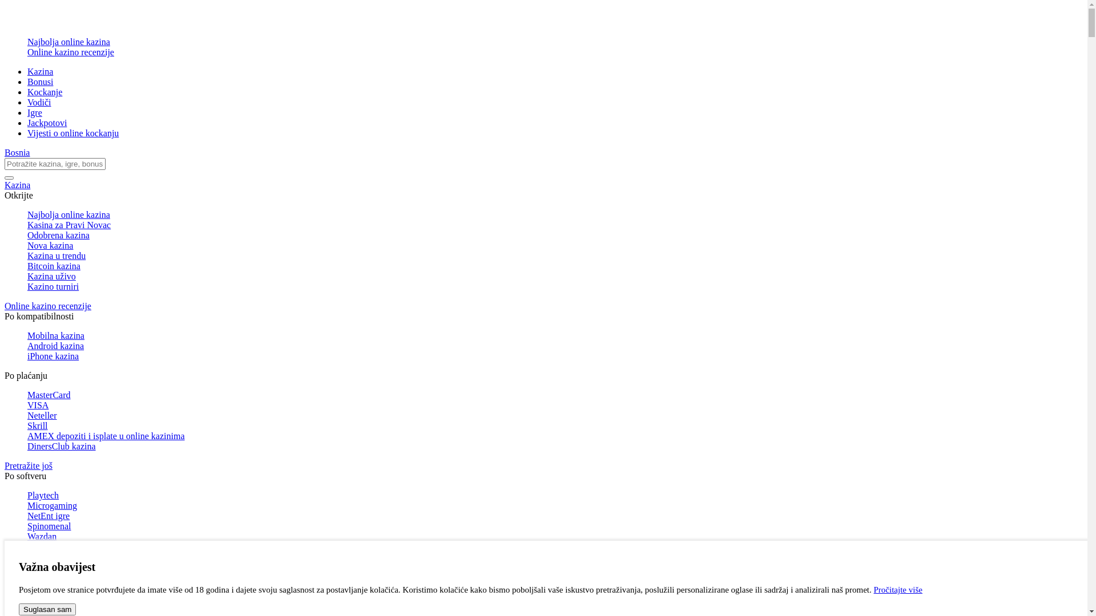  Describe the element at coordinates (45, 92) in the screenshot. I see `Kockanje` at that location.